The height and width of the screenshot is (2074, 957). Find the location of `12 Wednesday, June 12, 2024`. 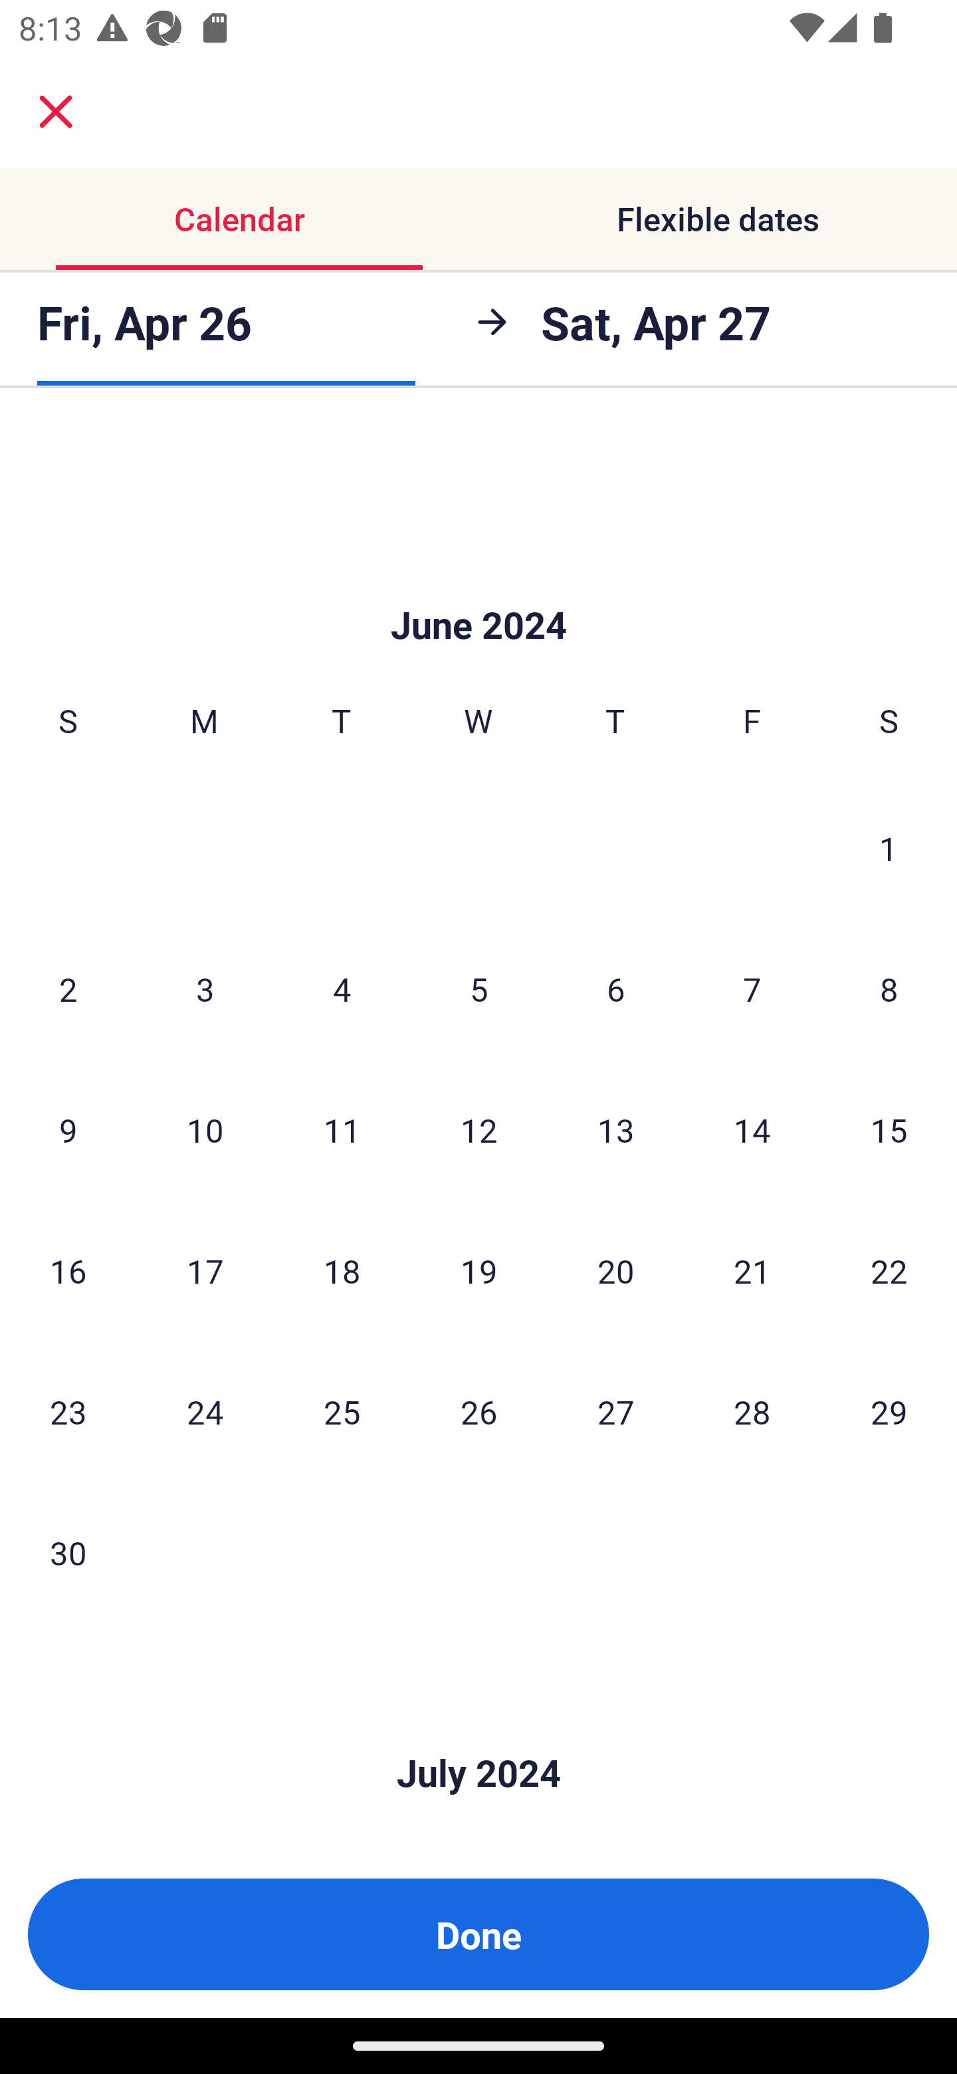

12 Wednesday, June 12, 2024 is located at coordinates (478, 1130).